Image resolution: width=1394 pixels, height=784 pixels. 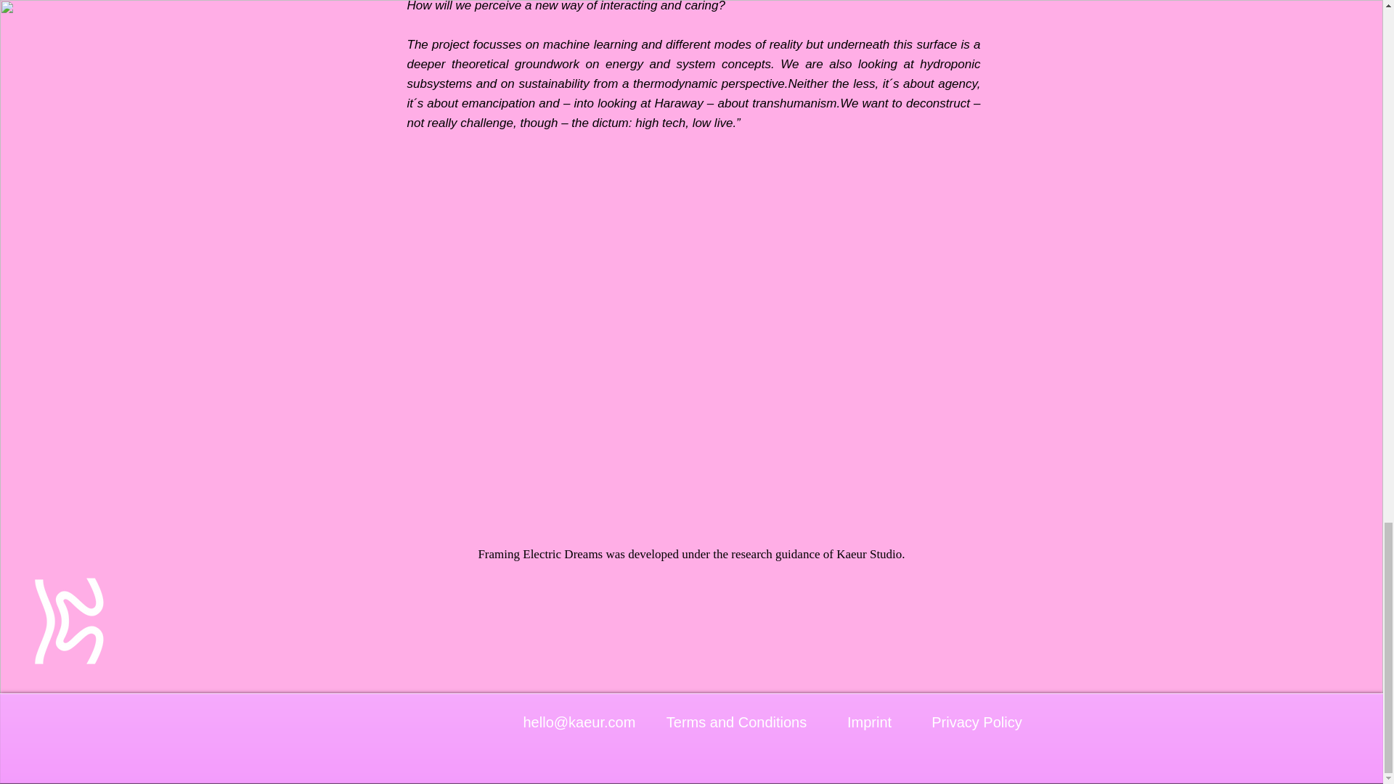 What do you see at coordinates (977, 722) in the screenshot?
I see `Privacy Policy` at bounding box center [977, 722].